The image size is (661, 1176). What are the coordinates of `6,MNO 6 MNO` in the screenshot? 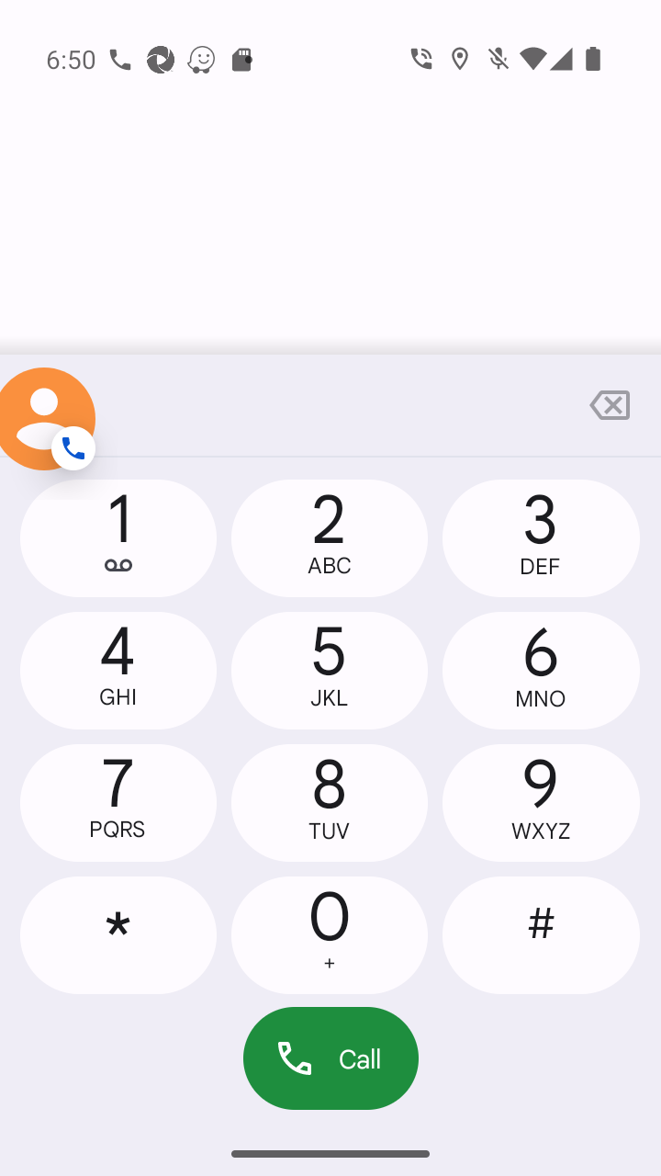 It's located at (540, 670).